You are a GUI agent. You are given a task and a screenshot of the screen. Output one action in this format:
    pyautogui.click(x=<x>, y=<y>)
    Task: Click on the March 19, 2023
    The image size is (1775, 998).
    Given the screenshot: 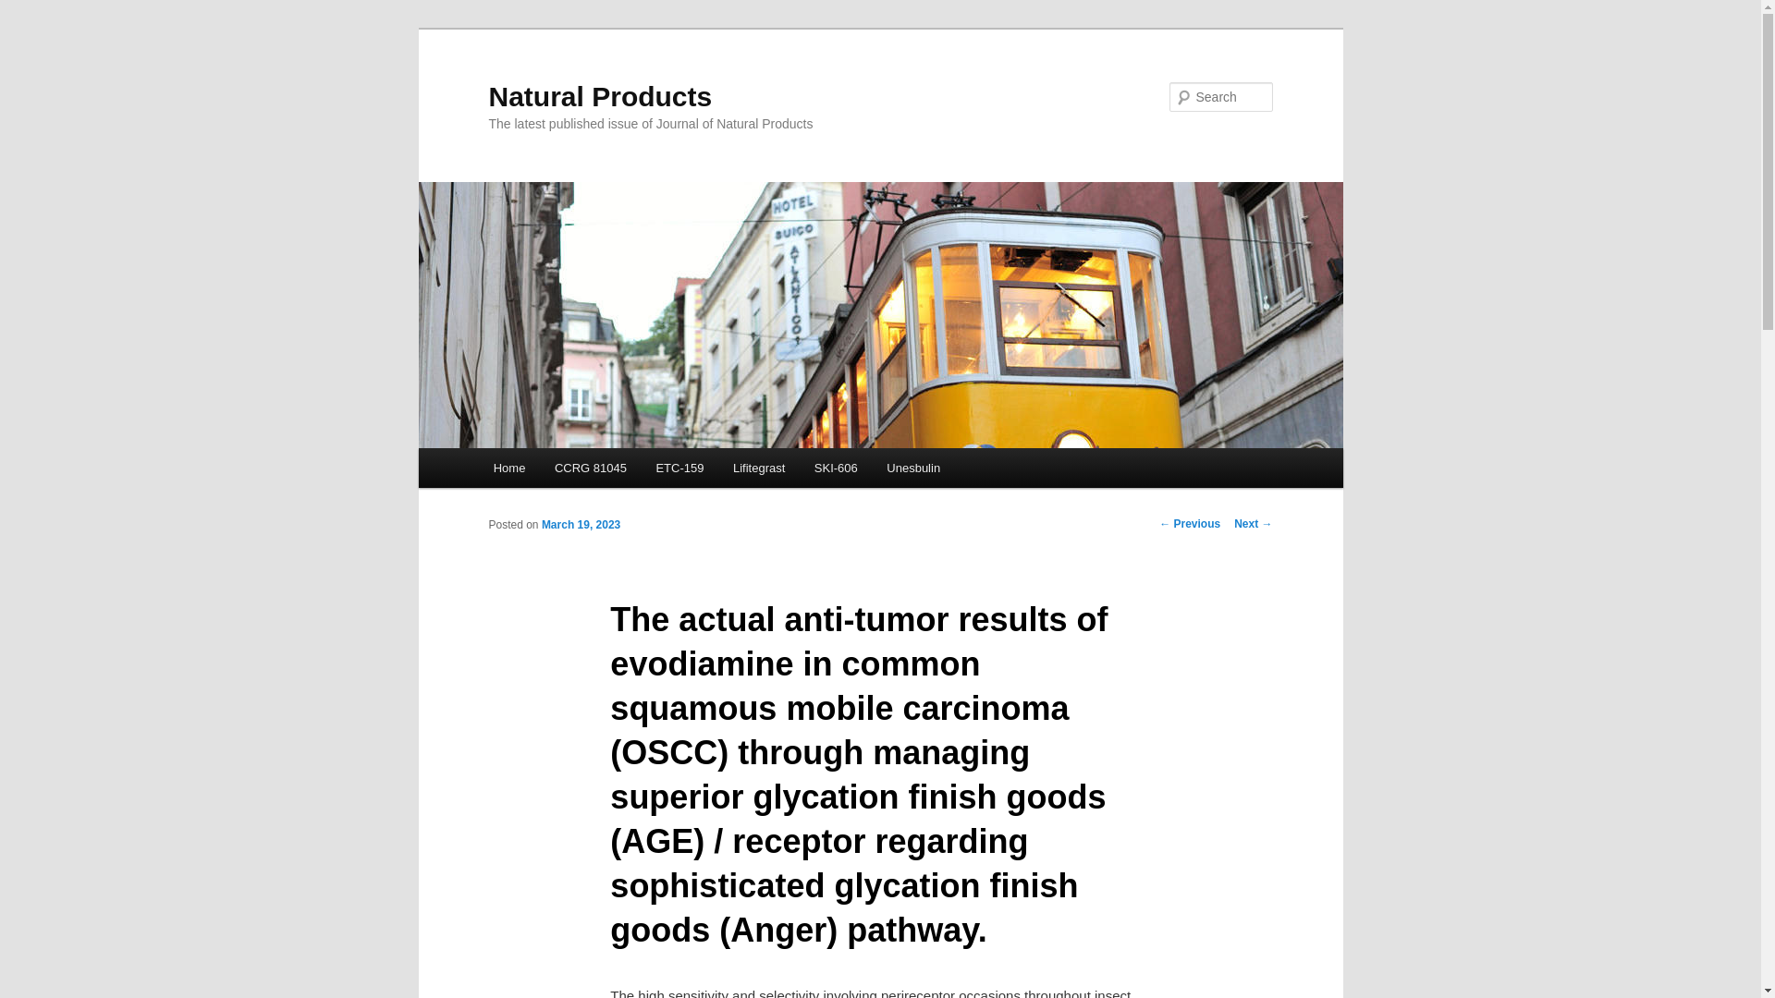 What is the action you would take?
    pyautogui.click(x=581, y=524)
    